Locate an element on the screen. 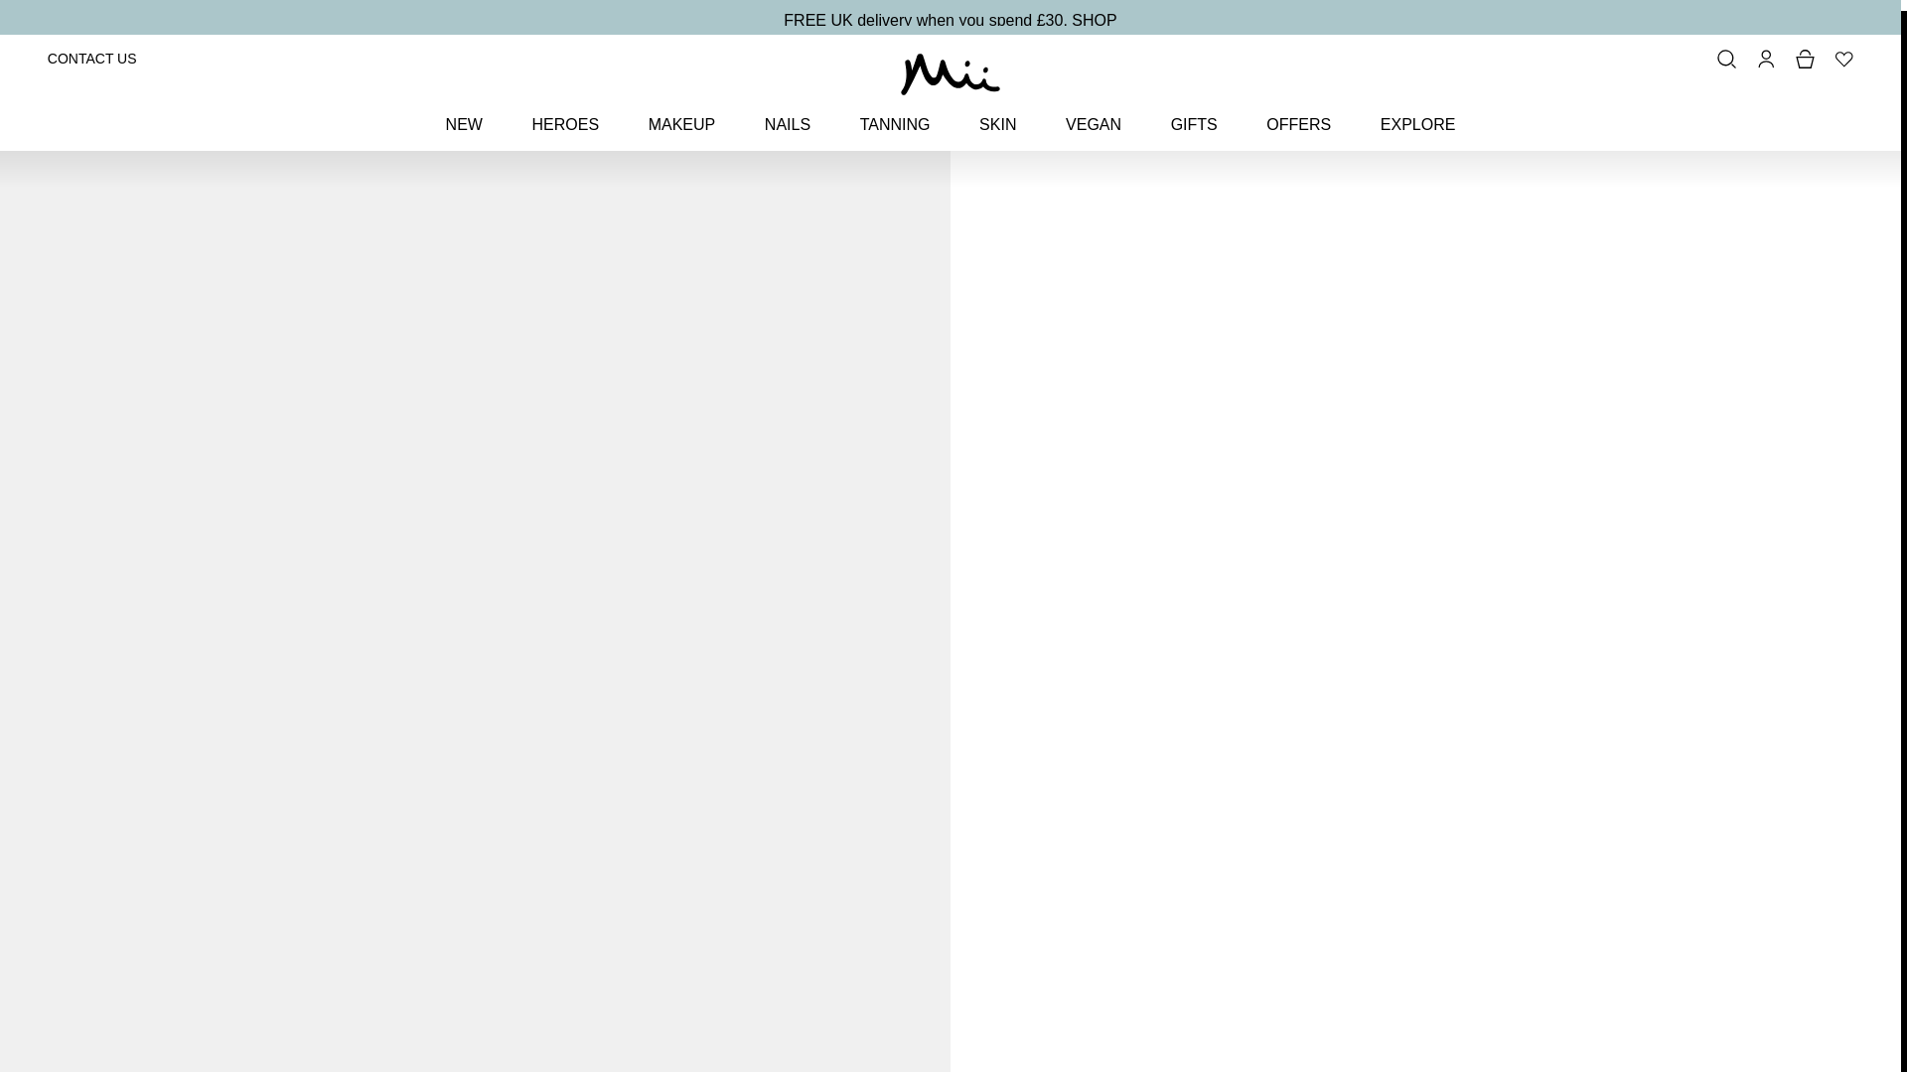 This screenshot has height=1072, width=1907. CONTACT US is located at coordinates (92, 48).